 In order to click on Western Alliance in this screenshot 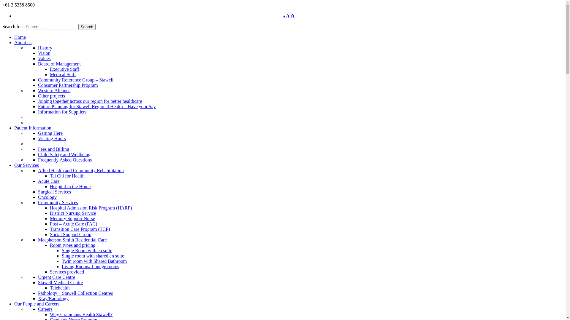, I will do `click(54, 91)`.